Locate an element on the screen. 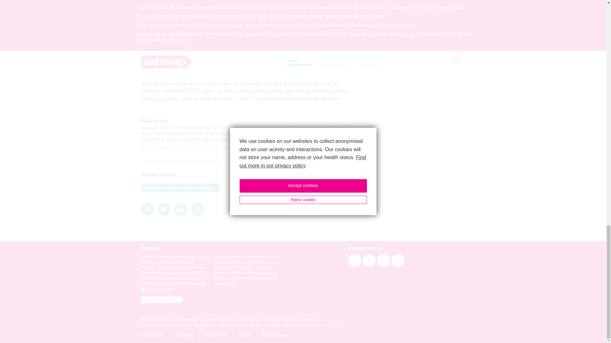 This screenshot has width=611, height=343. LinkedIn is located at coordinates (180, 209).